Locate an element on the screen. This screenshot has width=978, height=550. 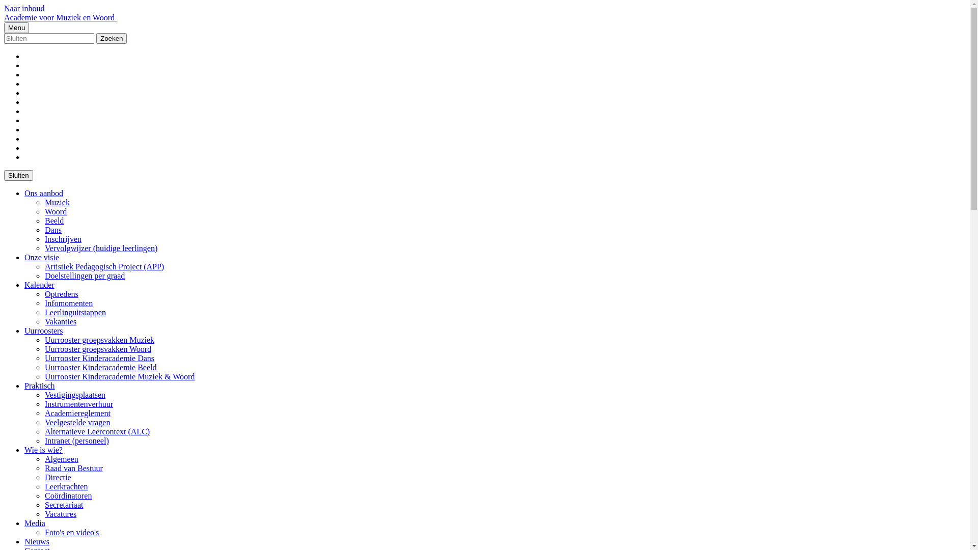
Onze visie is located at coordinates (42, 258).